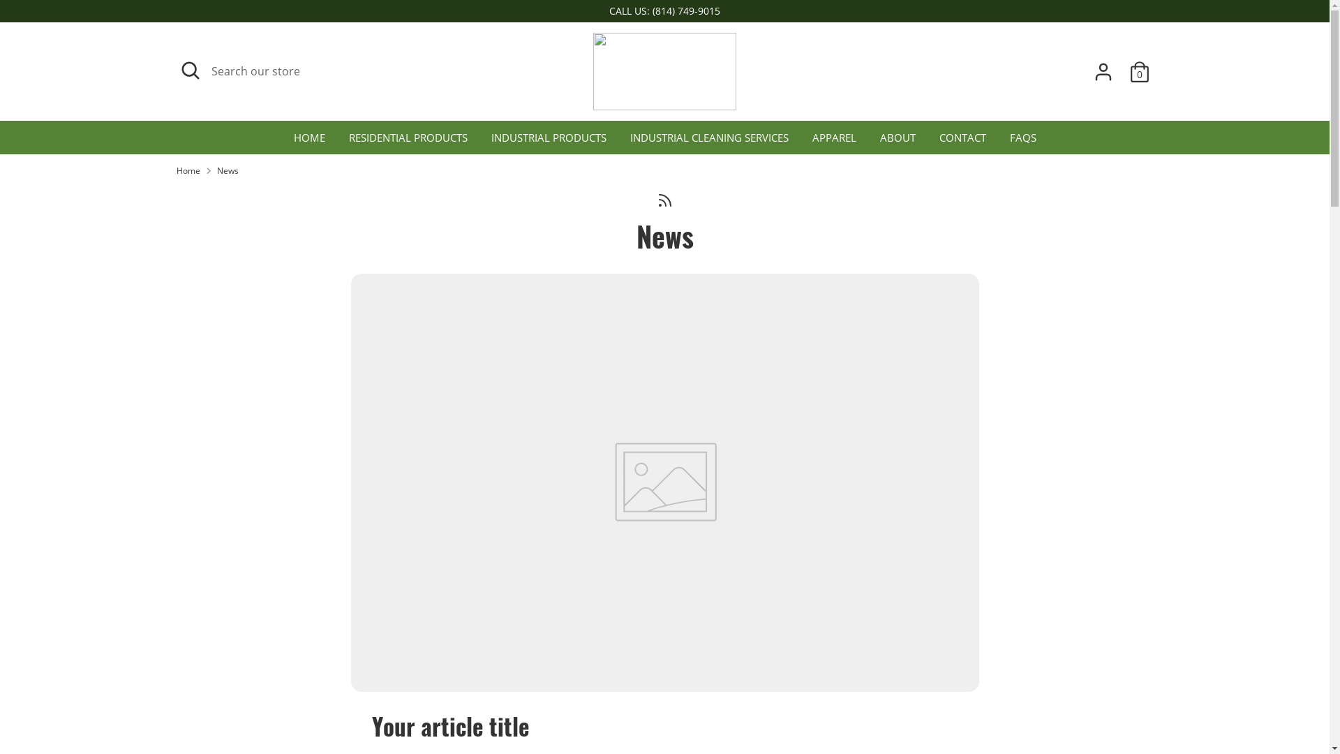  I want to click on CONTACT, so click(962, 142).